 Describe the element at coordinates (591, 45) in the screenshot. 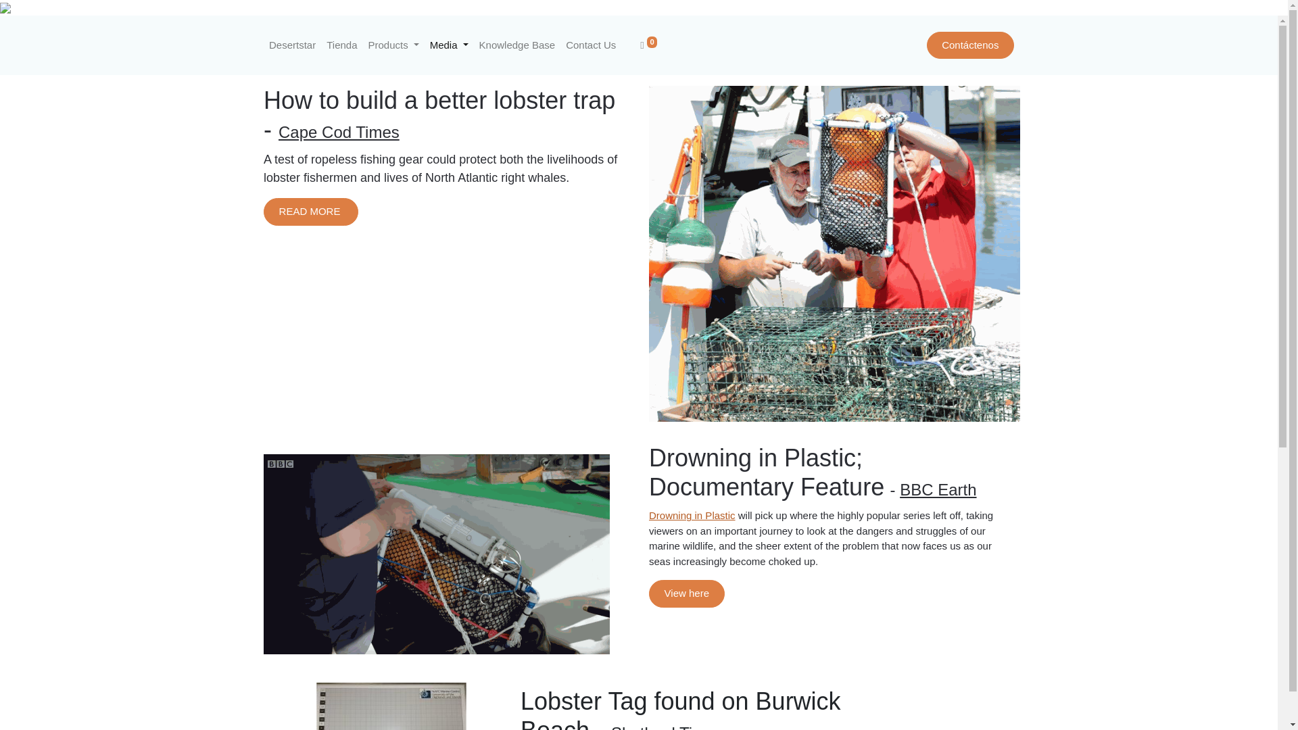

I see `Contact Us` at that location.